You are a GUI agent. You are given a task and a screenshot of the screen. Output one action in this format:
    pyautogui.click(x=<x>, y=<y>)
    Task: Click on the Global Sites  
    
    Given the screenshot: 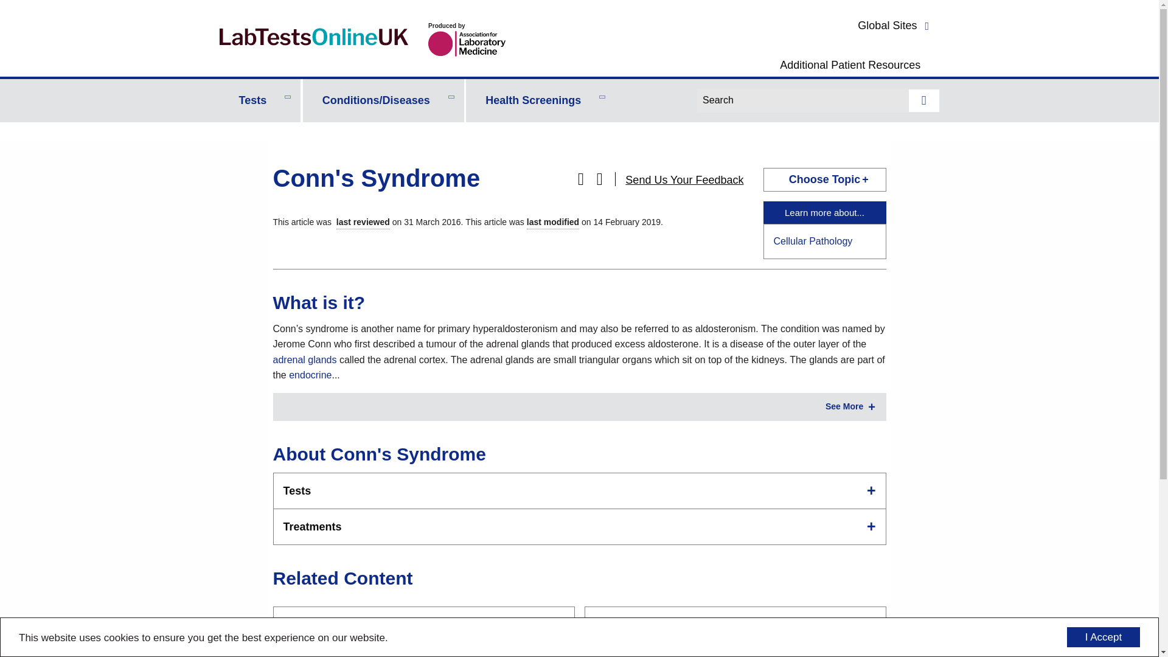 What is the action you would take?
    pyautogui.click(x=895, y=26)
    